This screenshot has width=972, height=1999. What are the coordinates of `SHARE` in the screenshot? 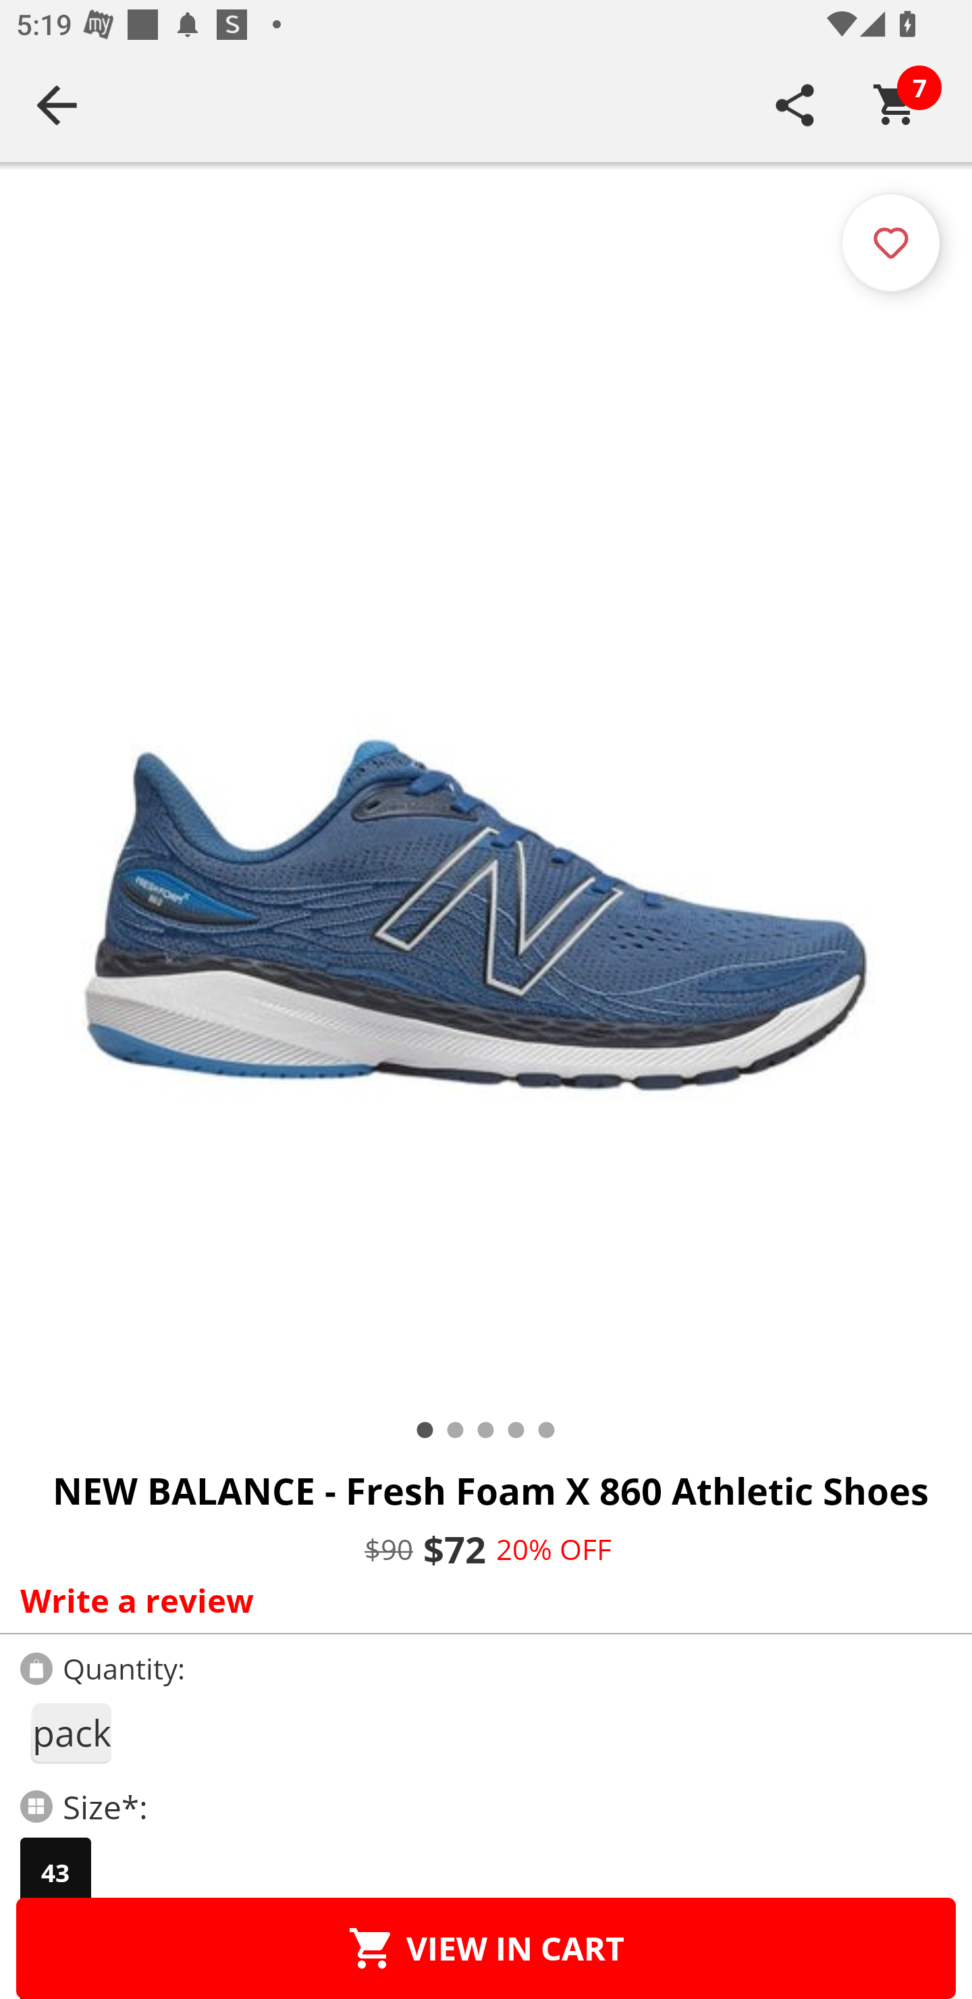 It's located at (795, 105).